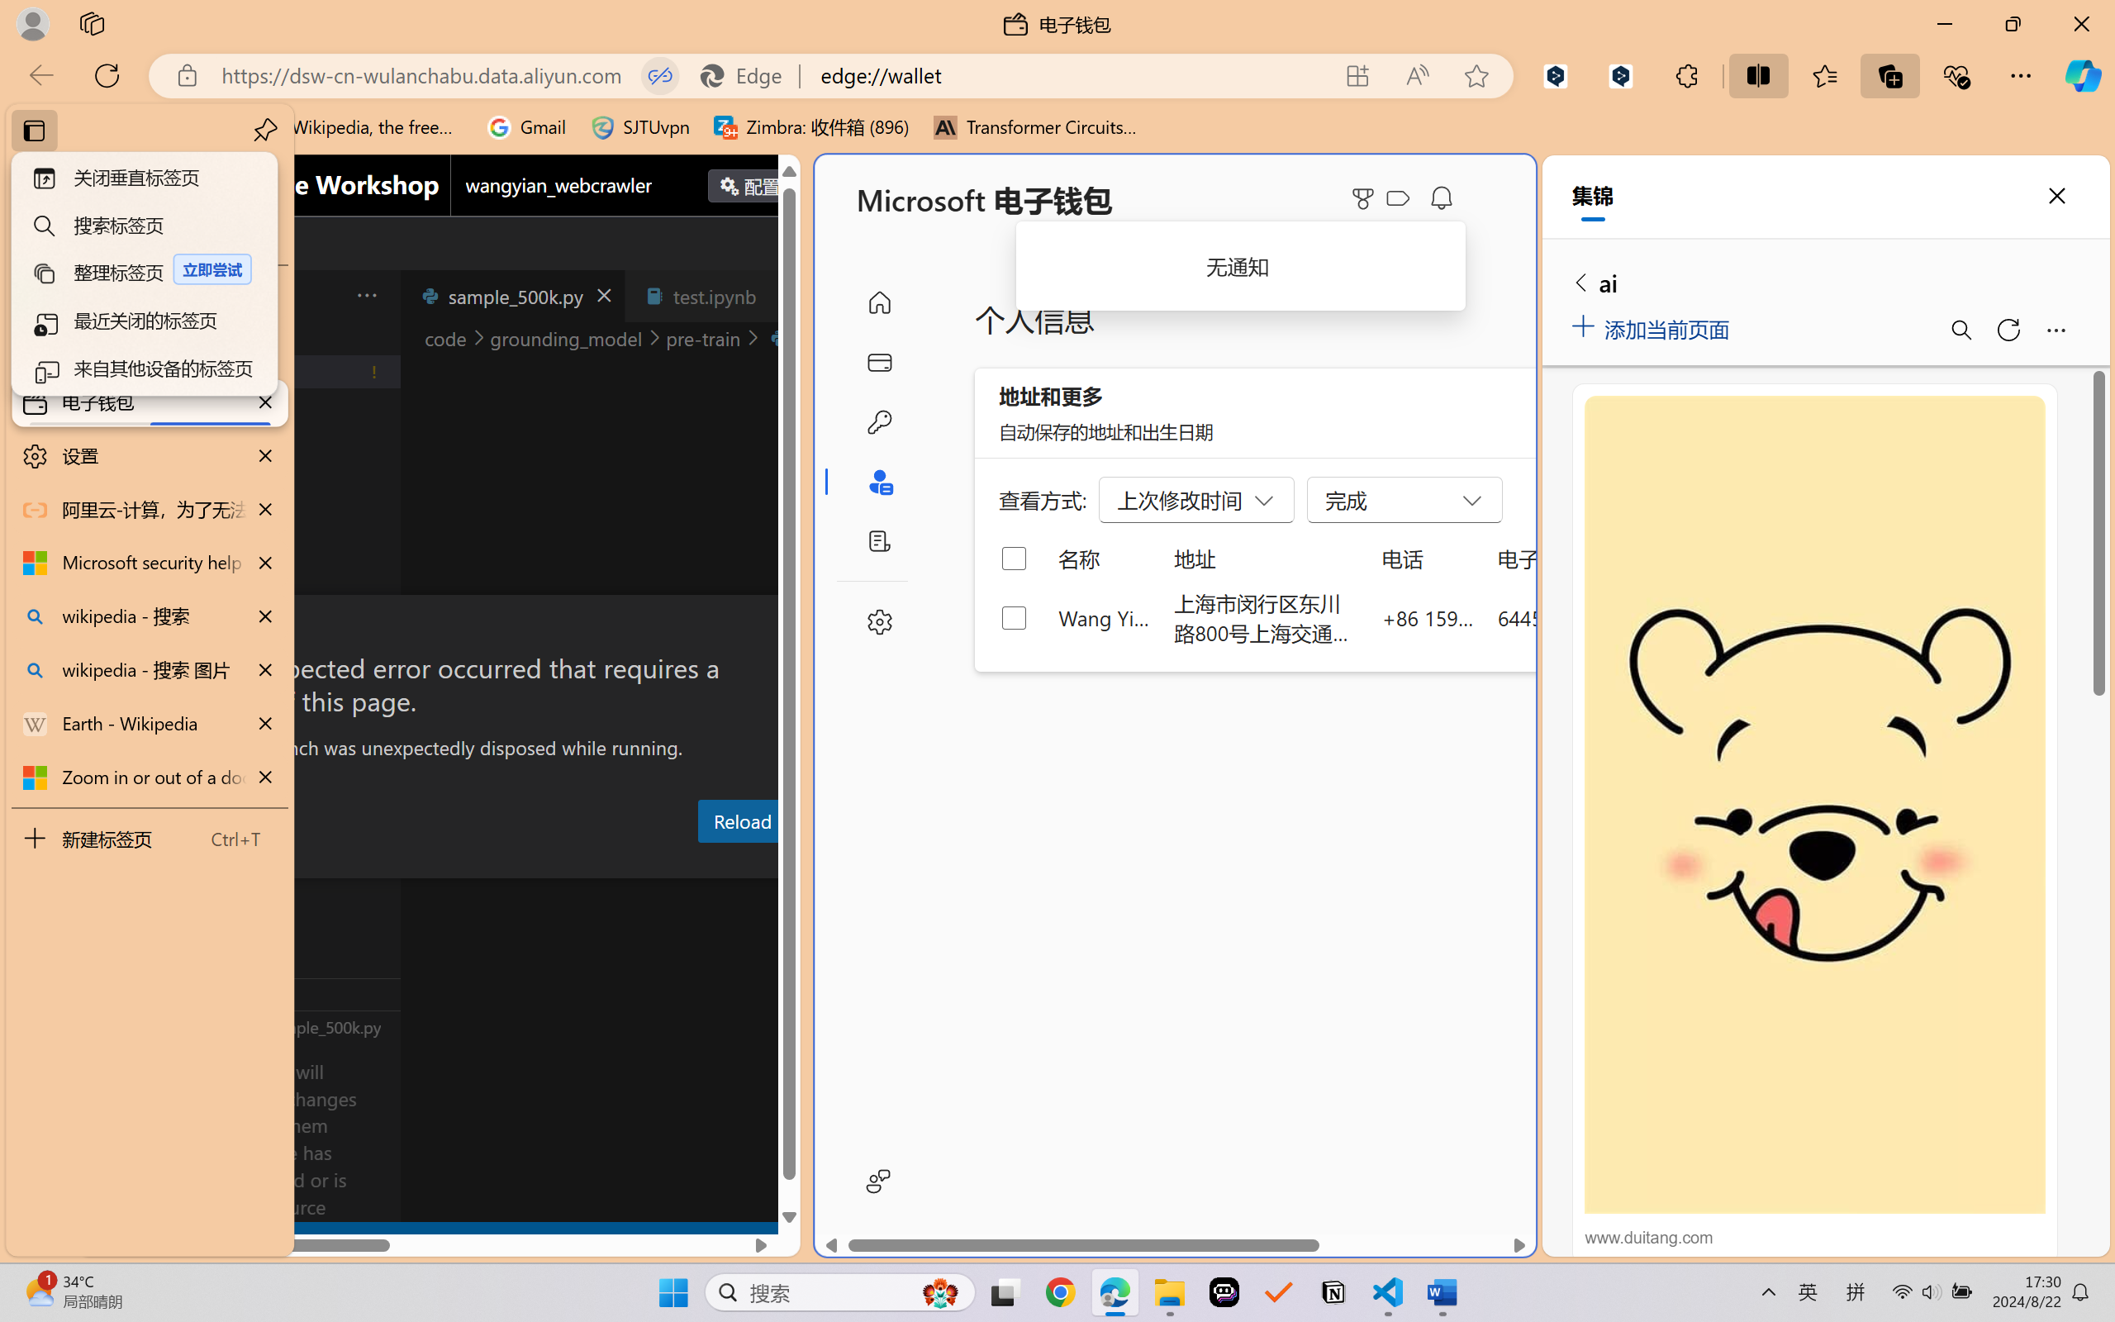 The height and width of the screenshot is (1322, 2115). Describe the element at coordinates (273, 1026) in the screenshot. I see `Timeline Section` at that location.